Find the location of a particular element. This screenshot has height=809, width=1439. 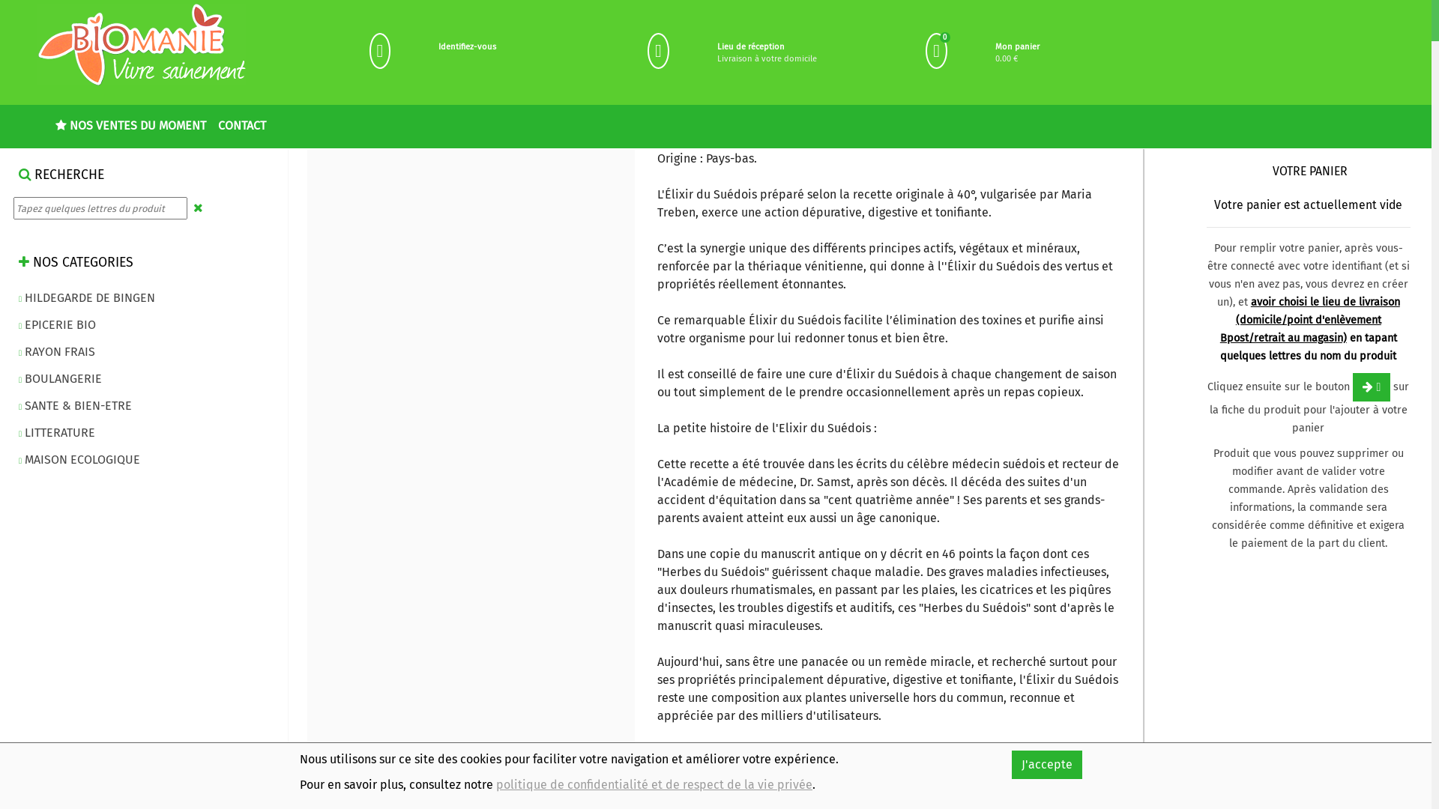

0 is located at coordinates (937, 51).